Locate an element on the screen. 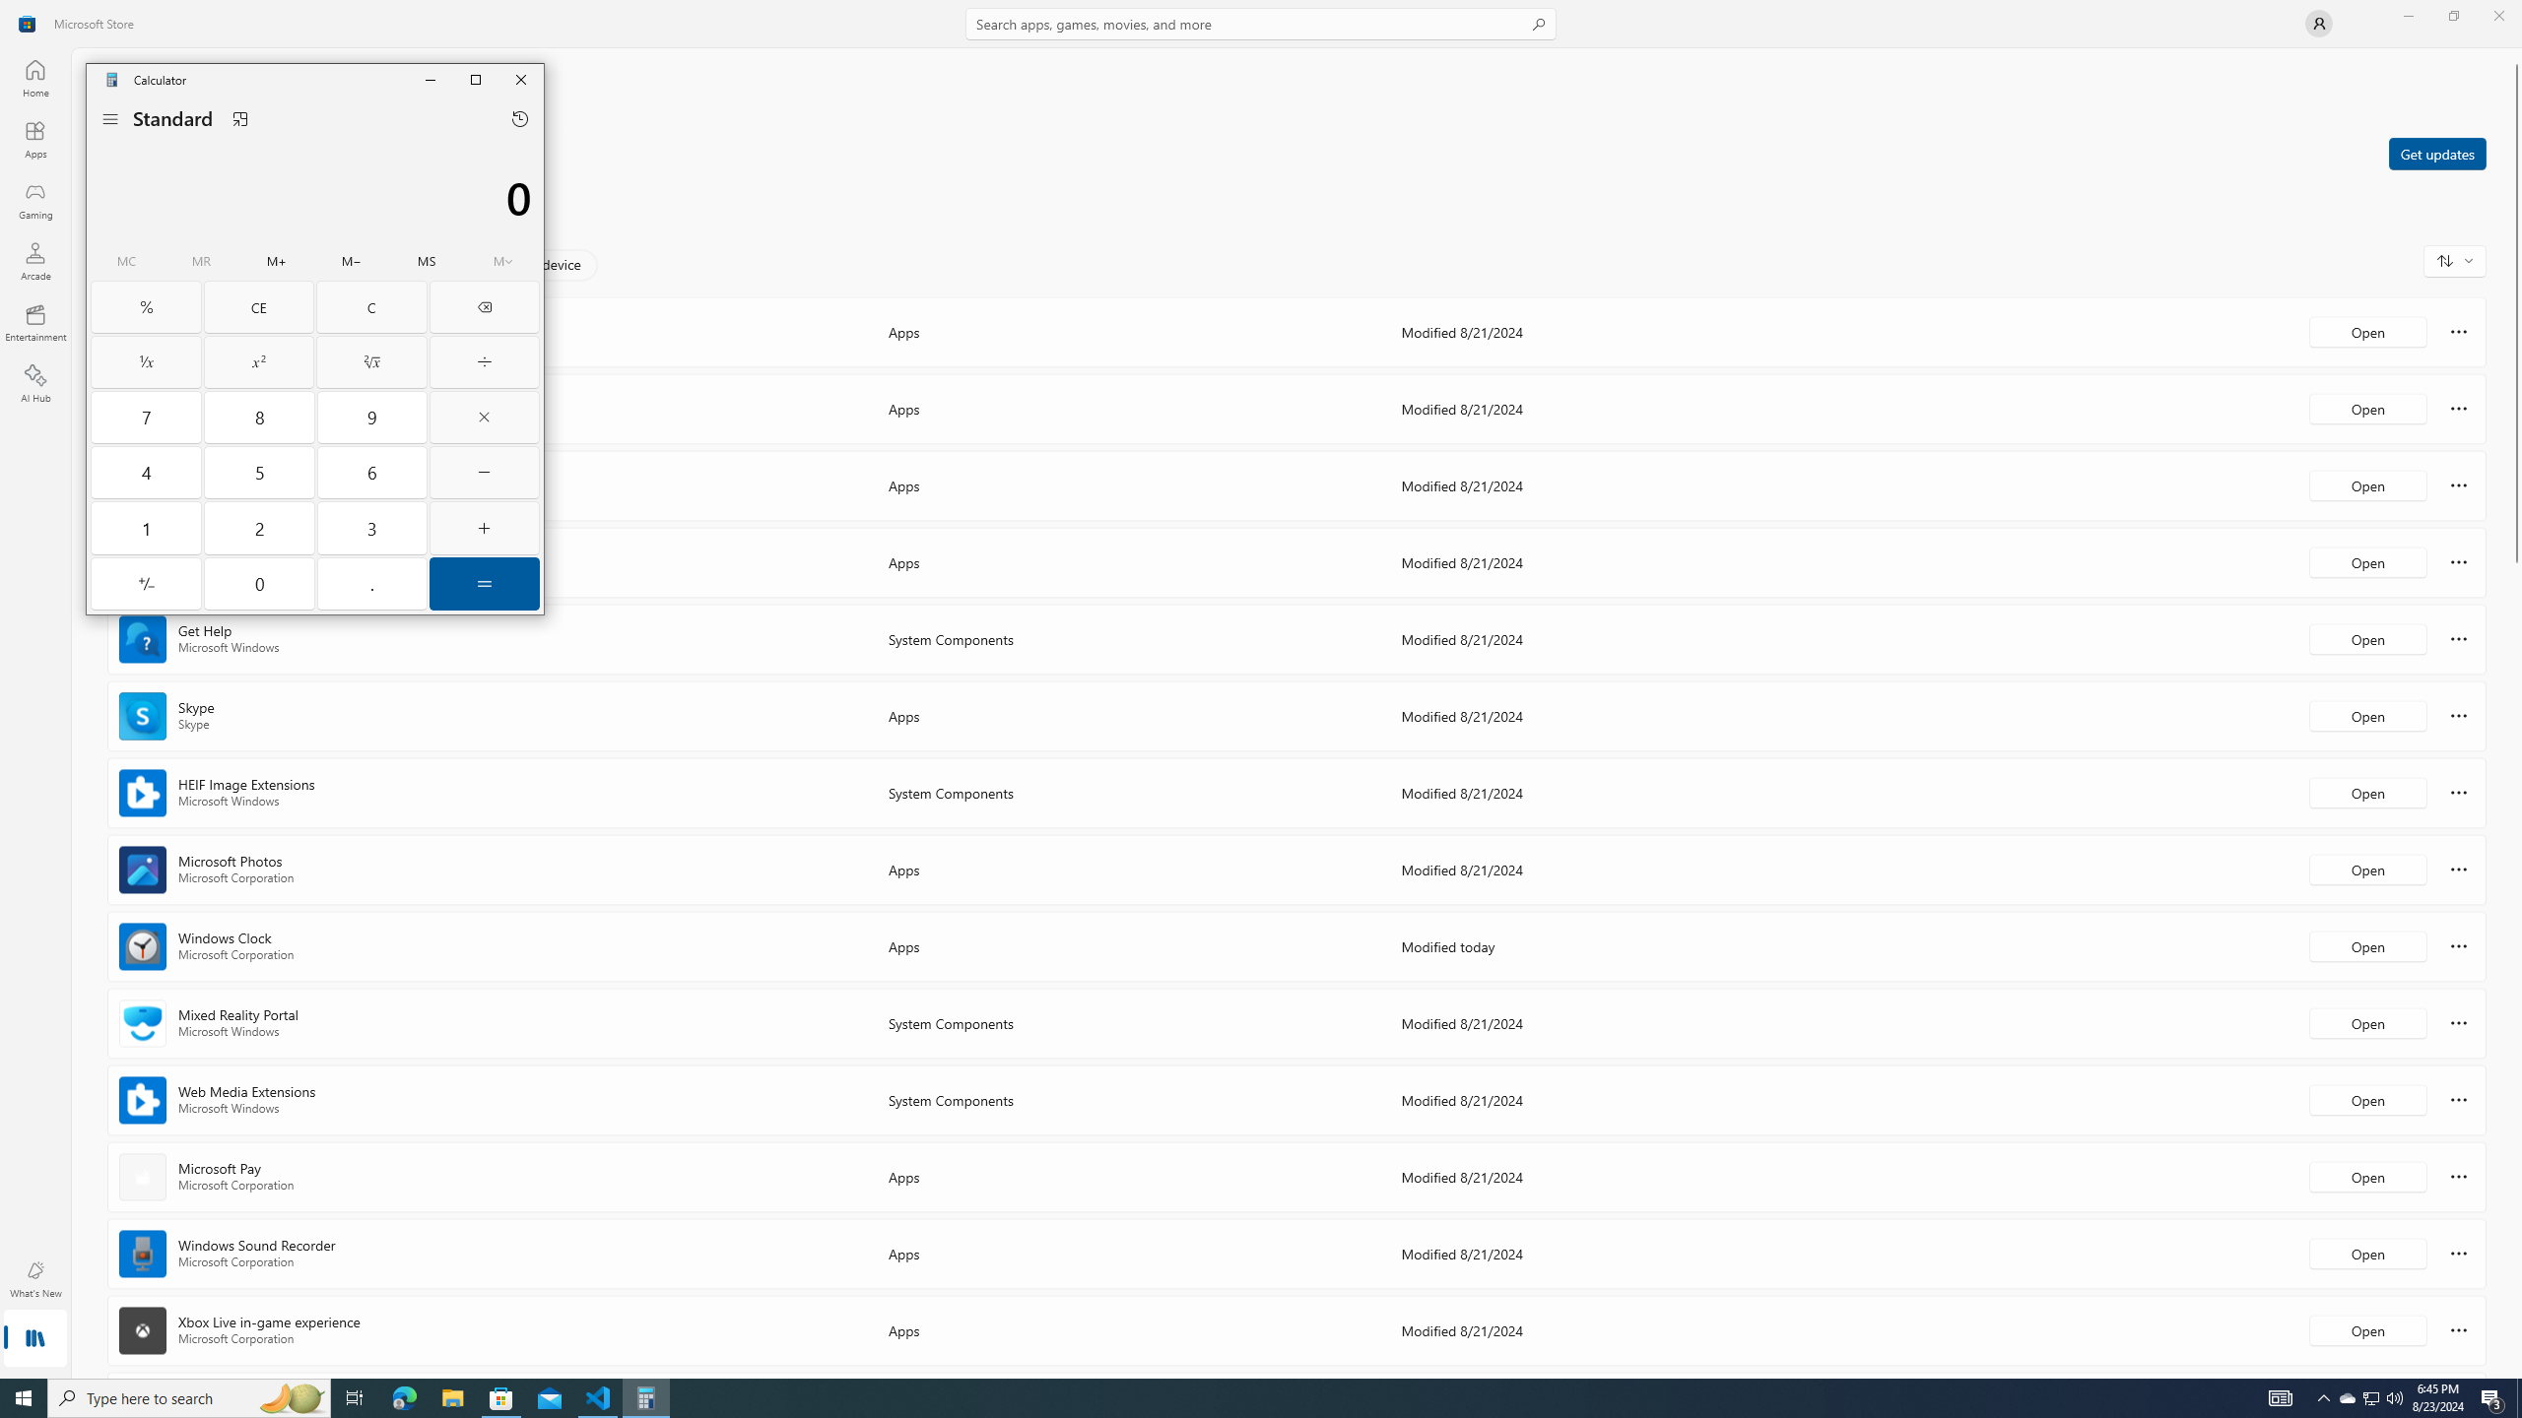  Action Center, 3 new notifications is located at coordinates (2492, 1398).